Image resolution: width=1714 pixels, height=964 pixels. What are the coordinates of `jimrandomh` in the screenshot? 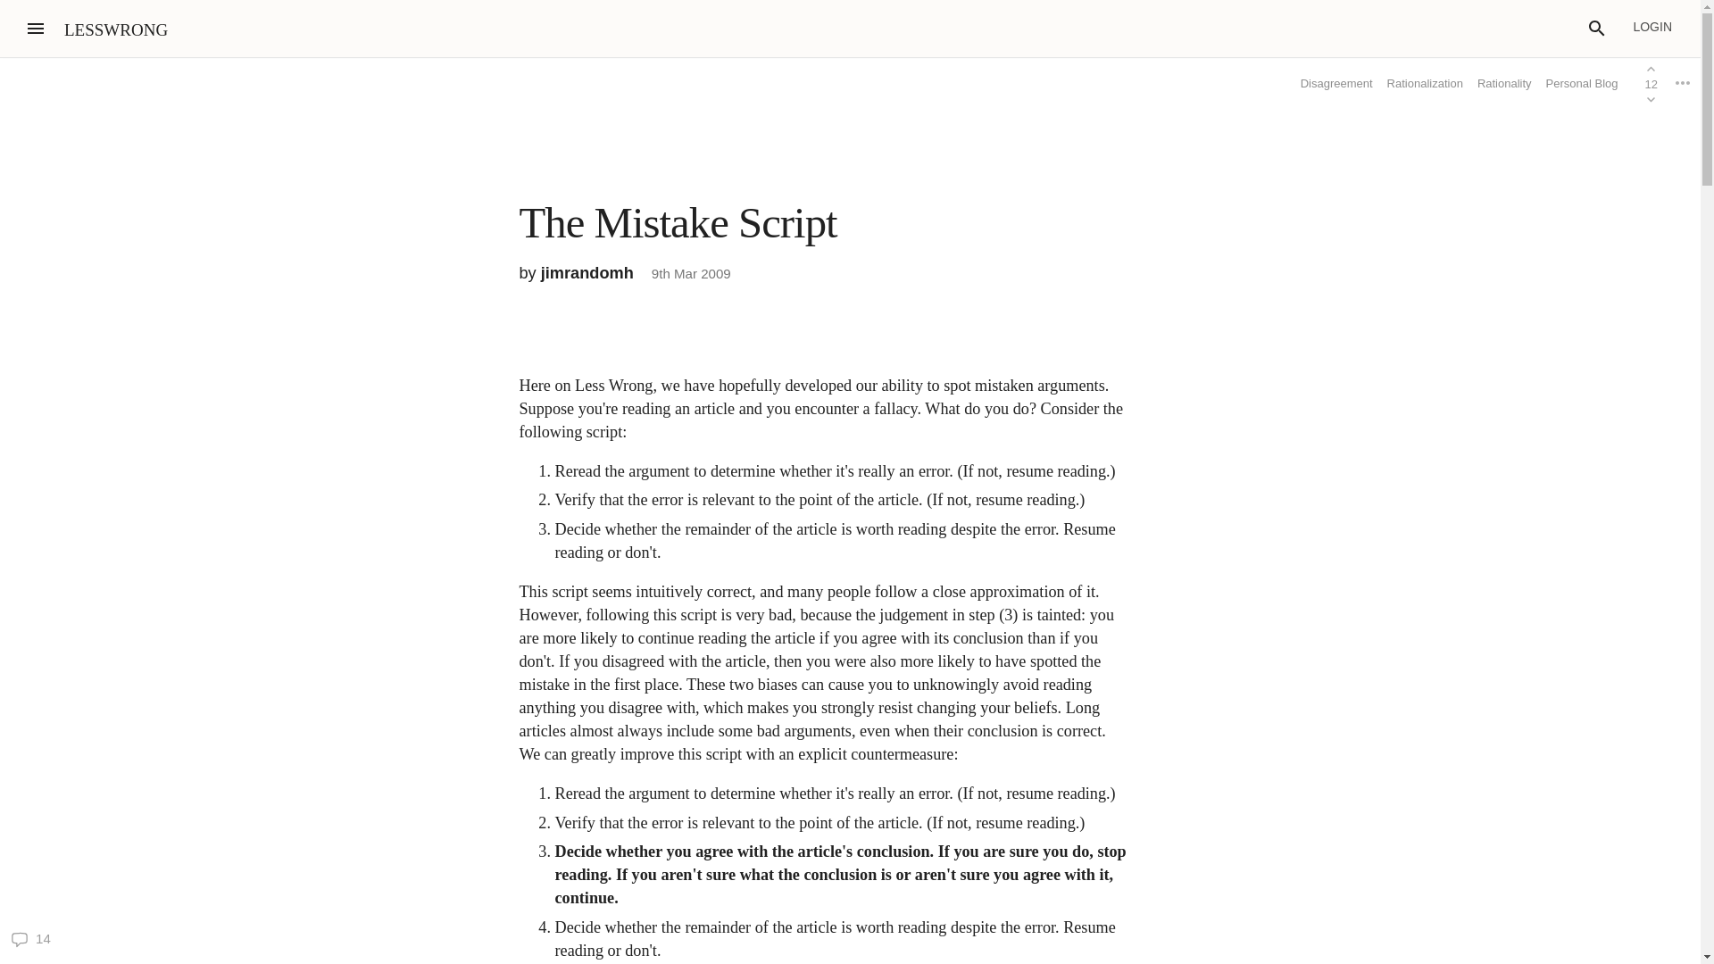 It's located at (587, 273).